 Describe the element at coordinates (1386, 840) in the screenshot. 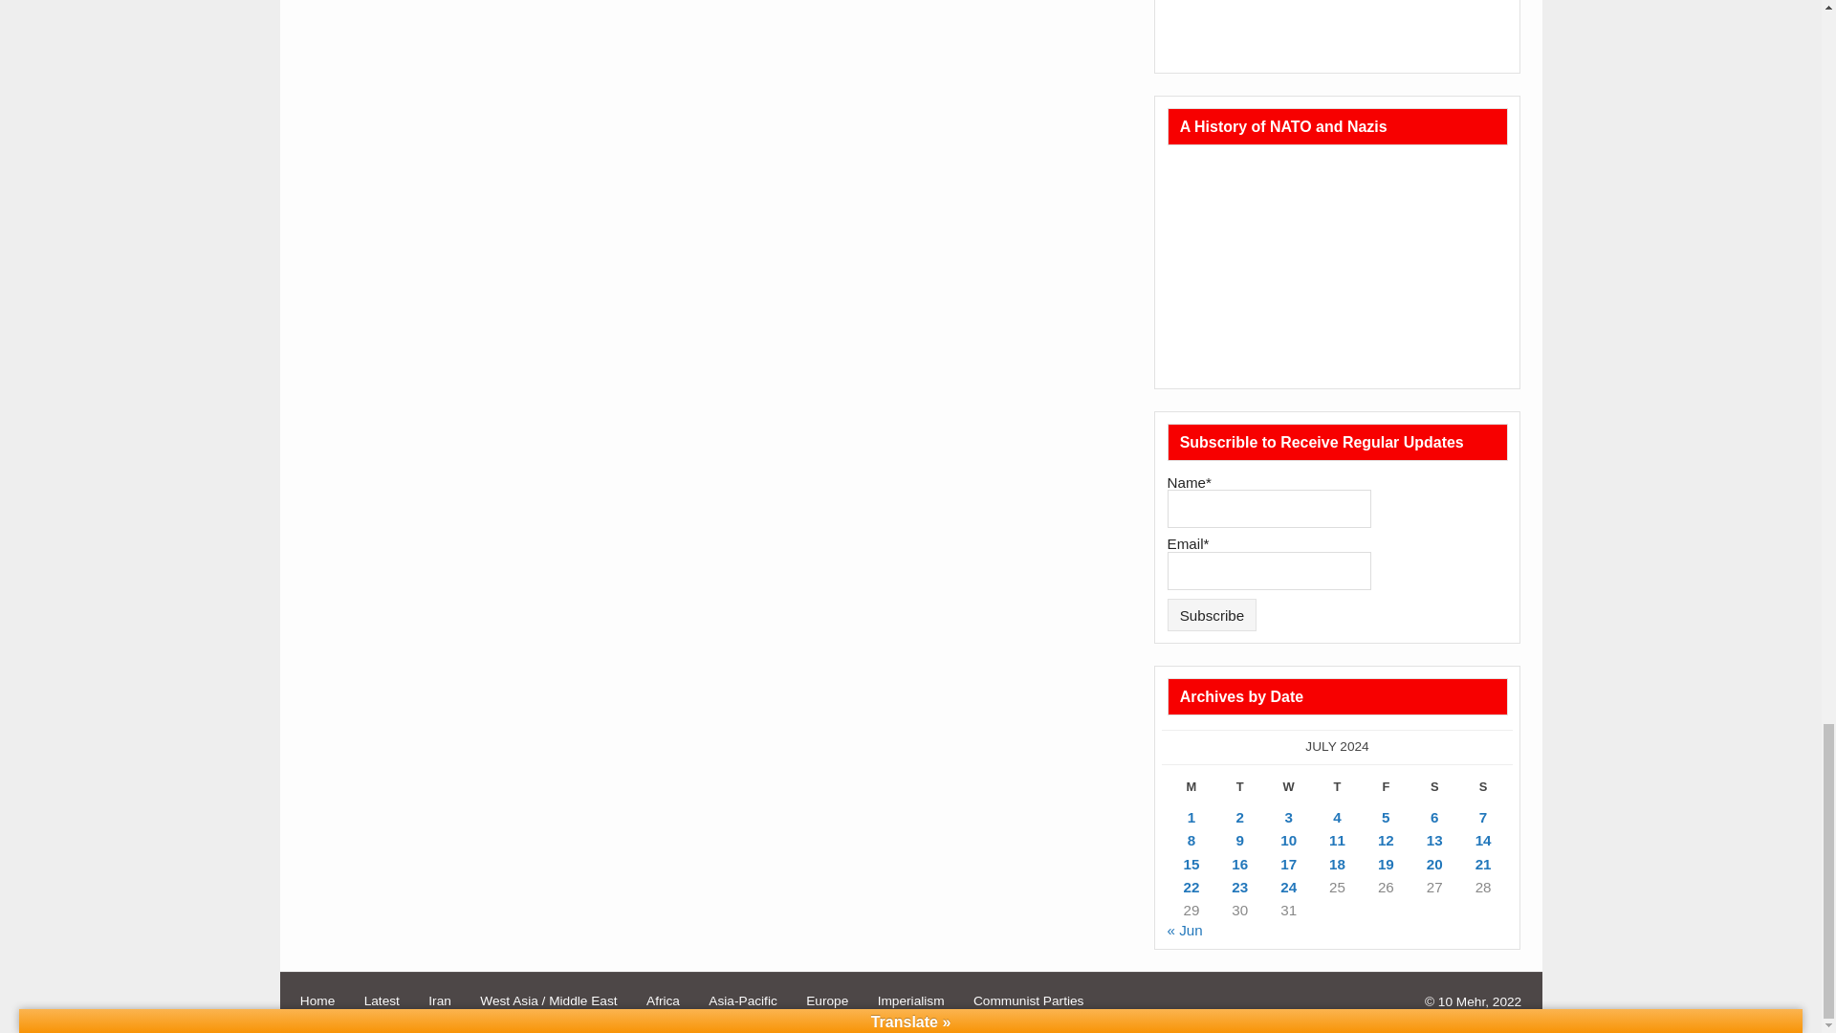

I see `12` at that location.